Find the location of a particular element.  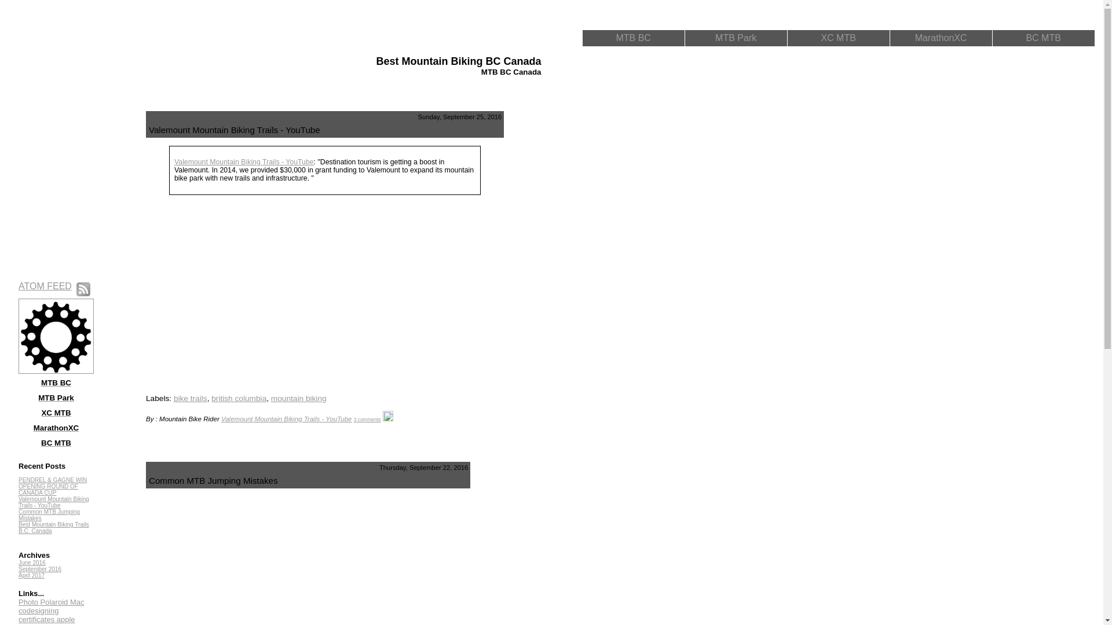

Advertisement is located at coordinates (559, 285).